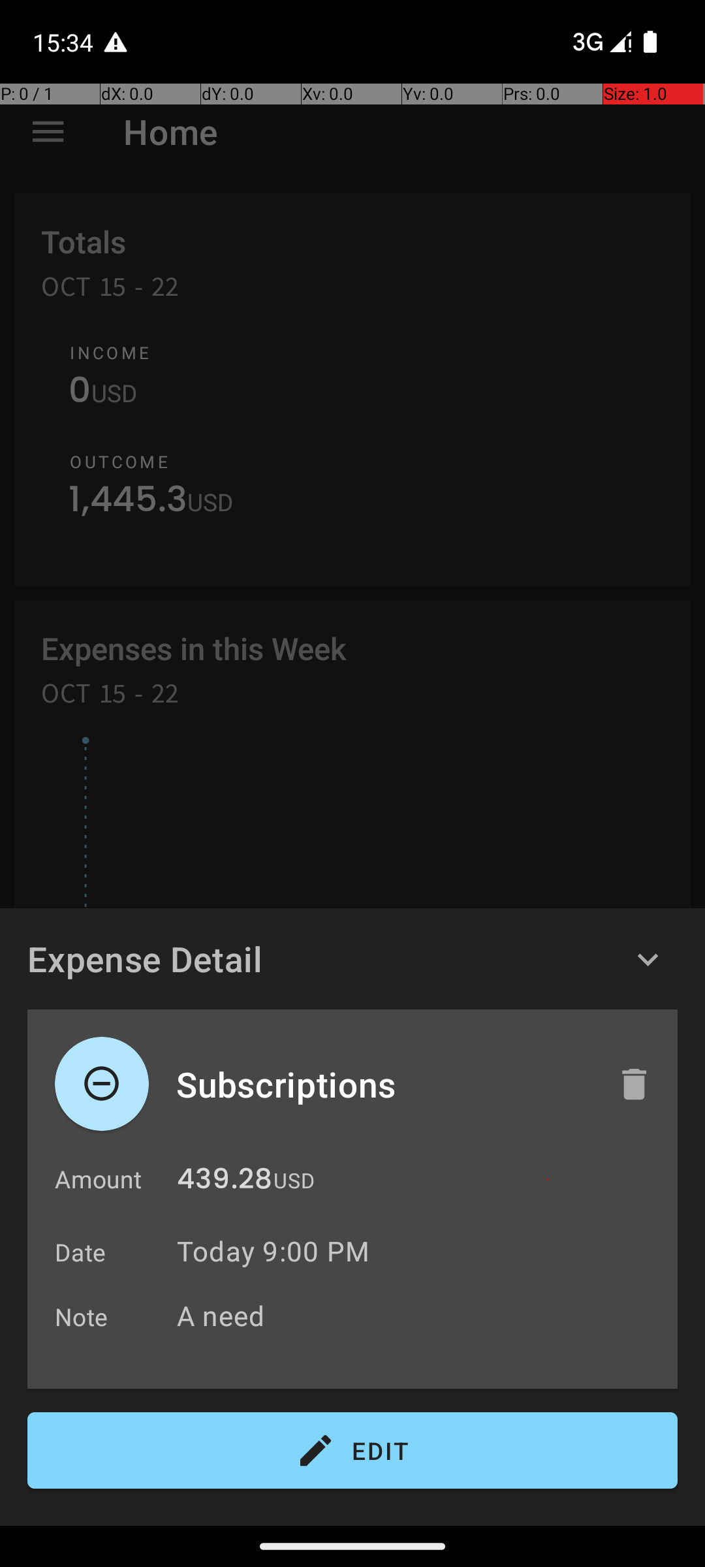 The image size is (705, 1567). I want to click on 439.28, so click(225, 1182).